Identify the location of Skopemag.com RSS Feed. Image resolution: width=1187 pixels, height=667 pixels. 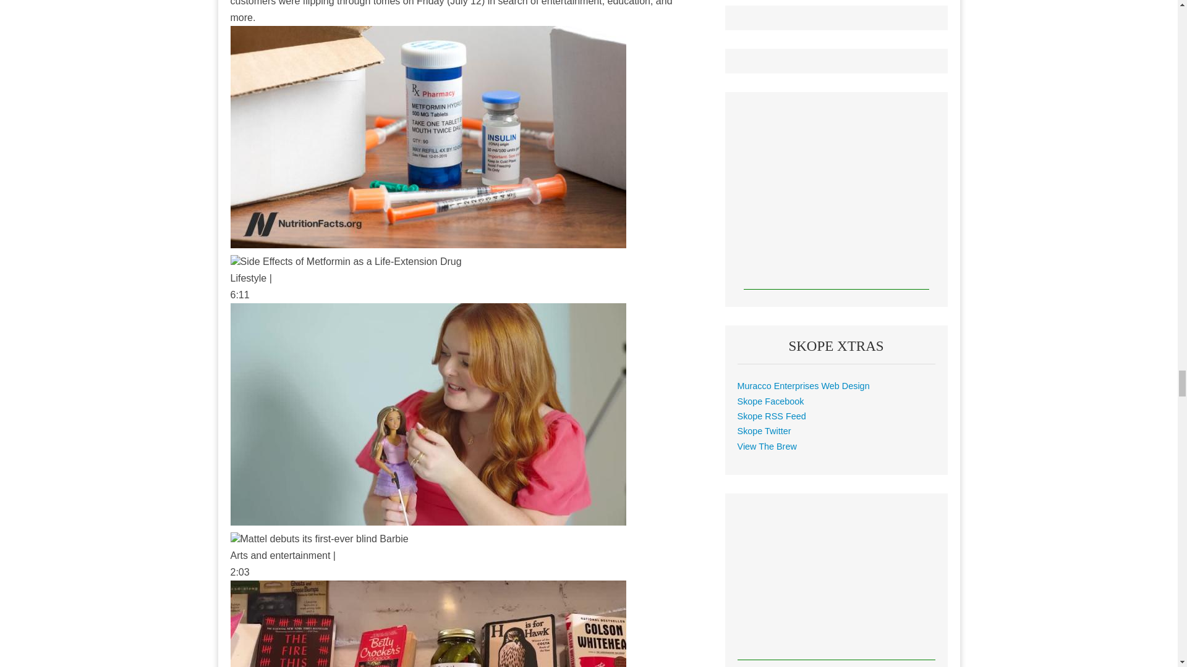
(772, 416).